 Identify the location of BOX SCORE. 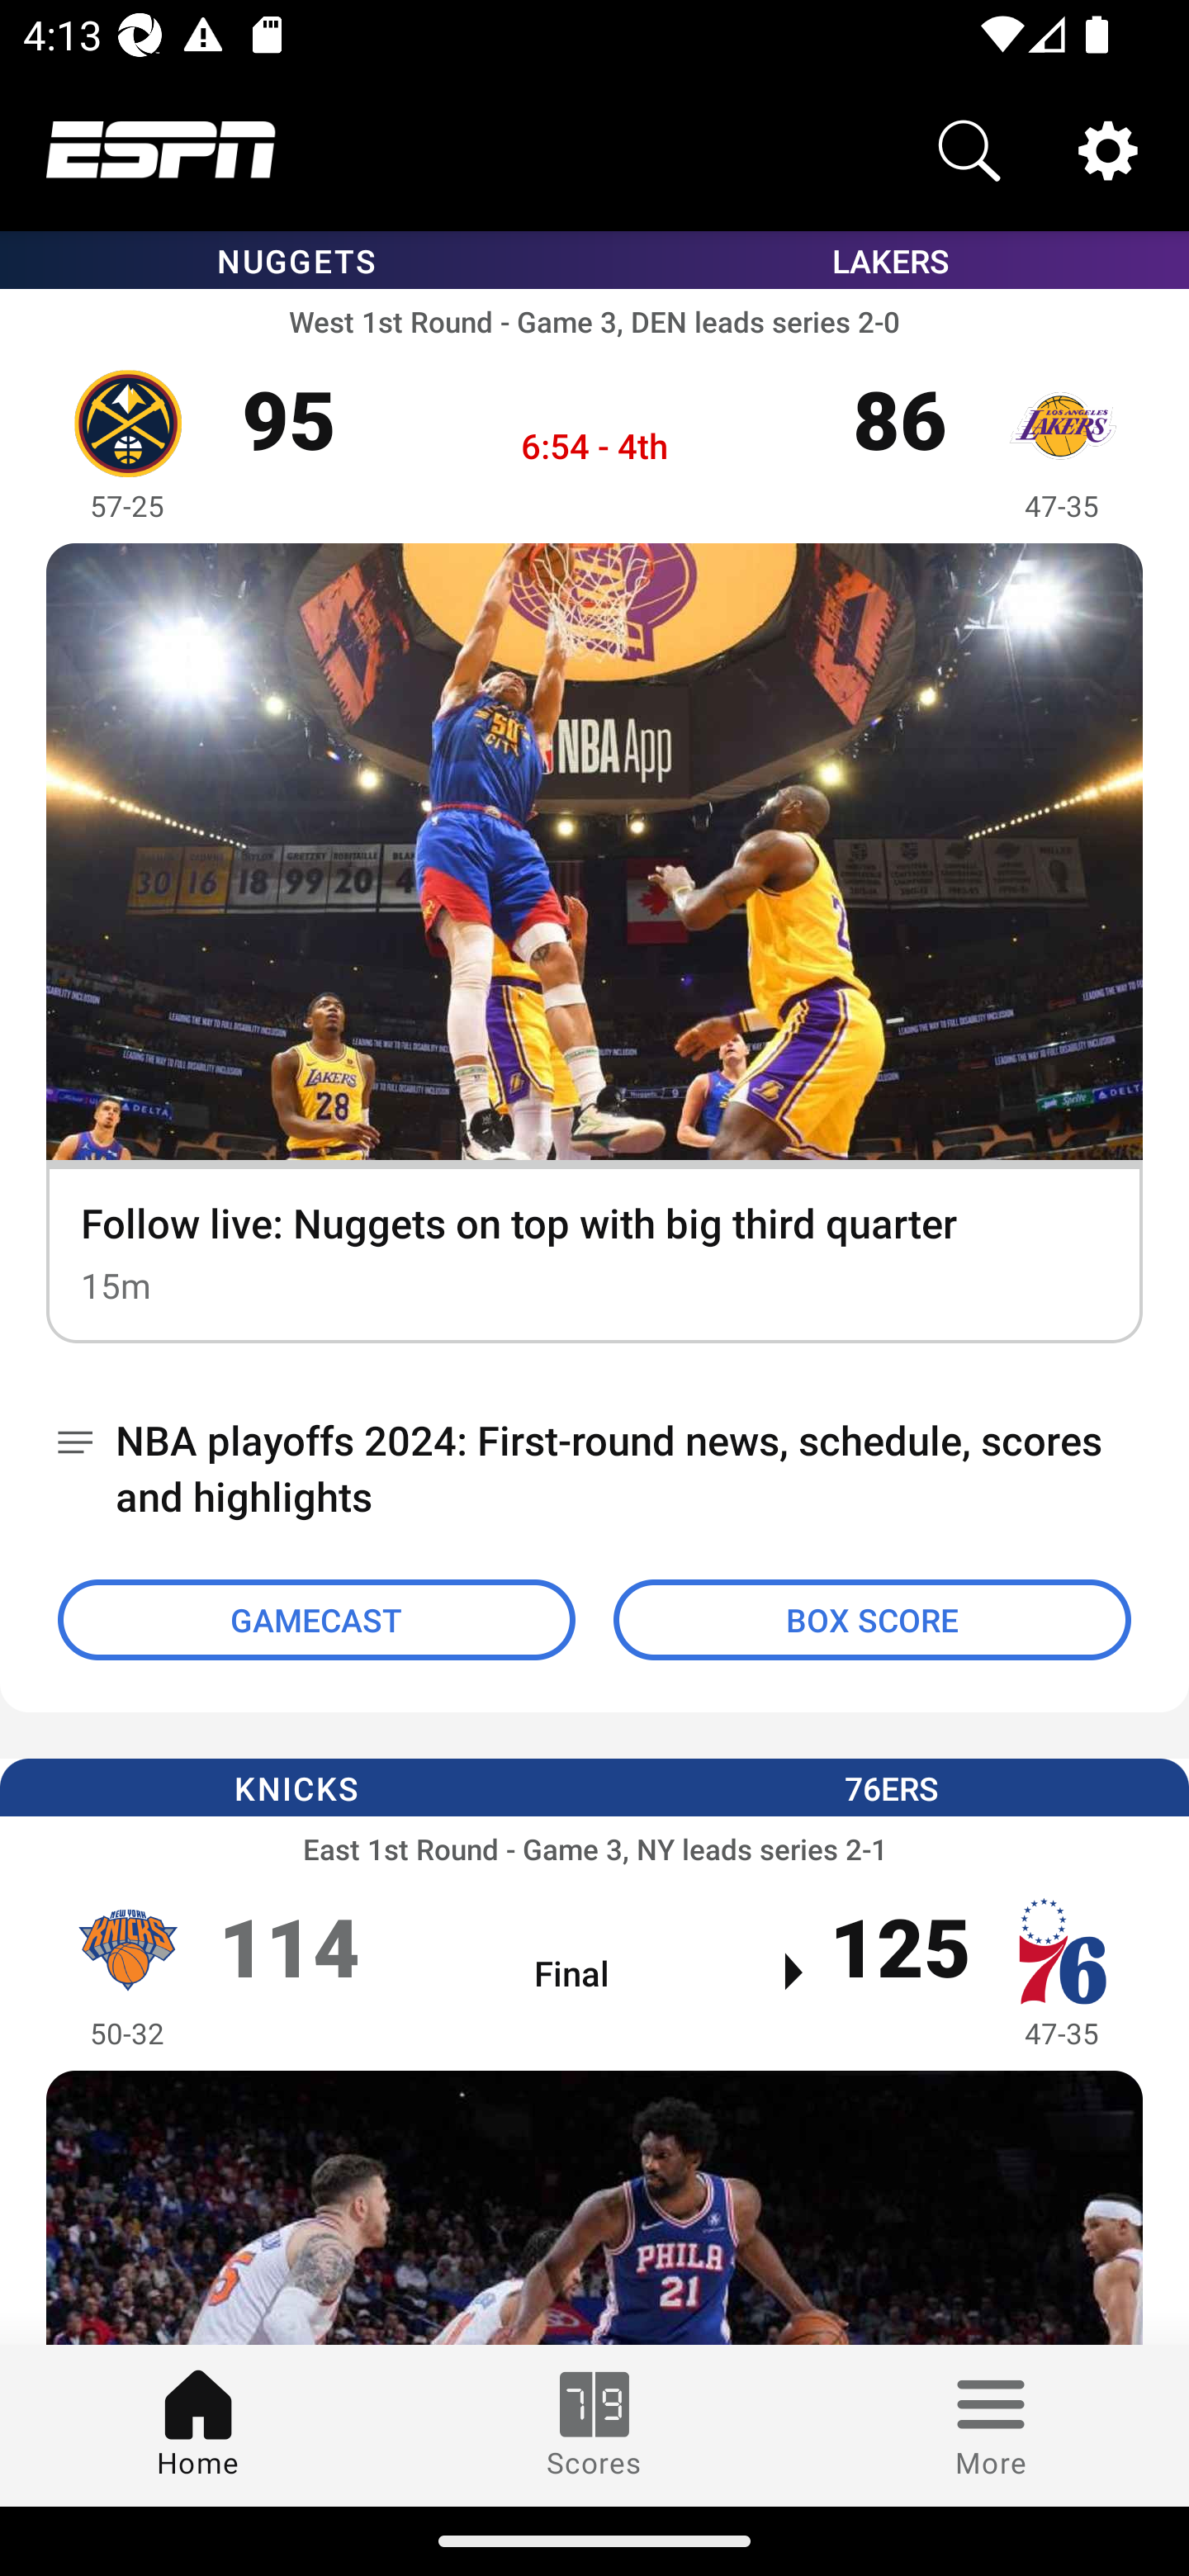
(872, 1620).